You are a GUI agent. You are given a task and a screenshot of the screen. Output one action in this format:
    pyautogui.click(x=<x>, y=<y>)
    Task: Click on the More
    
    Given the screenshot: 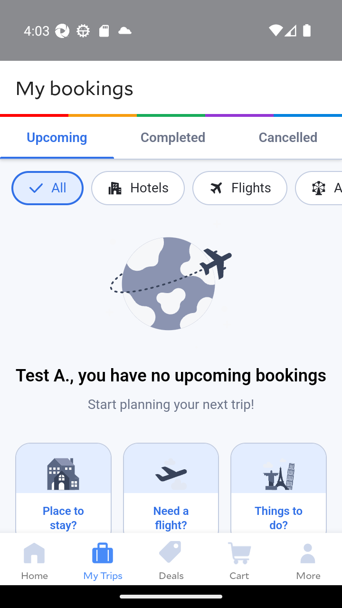 What is the action you would take?
    pyautogui.click(x=308, y=559)
    